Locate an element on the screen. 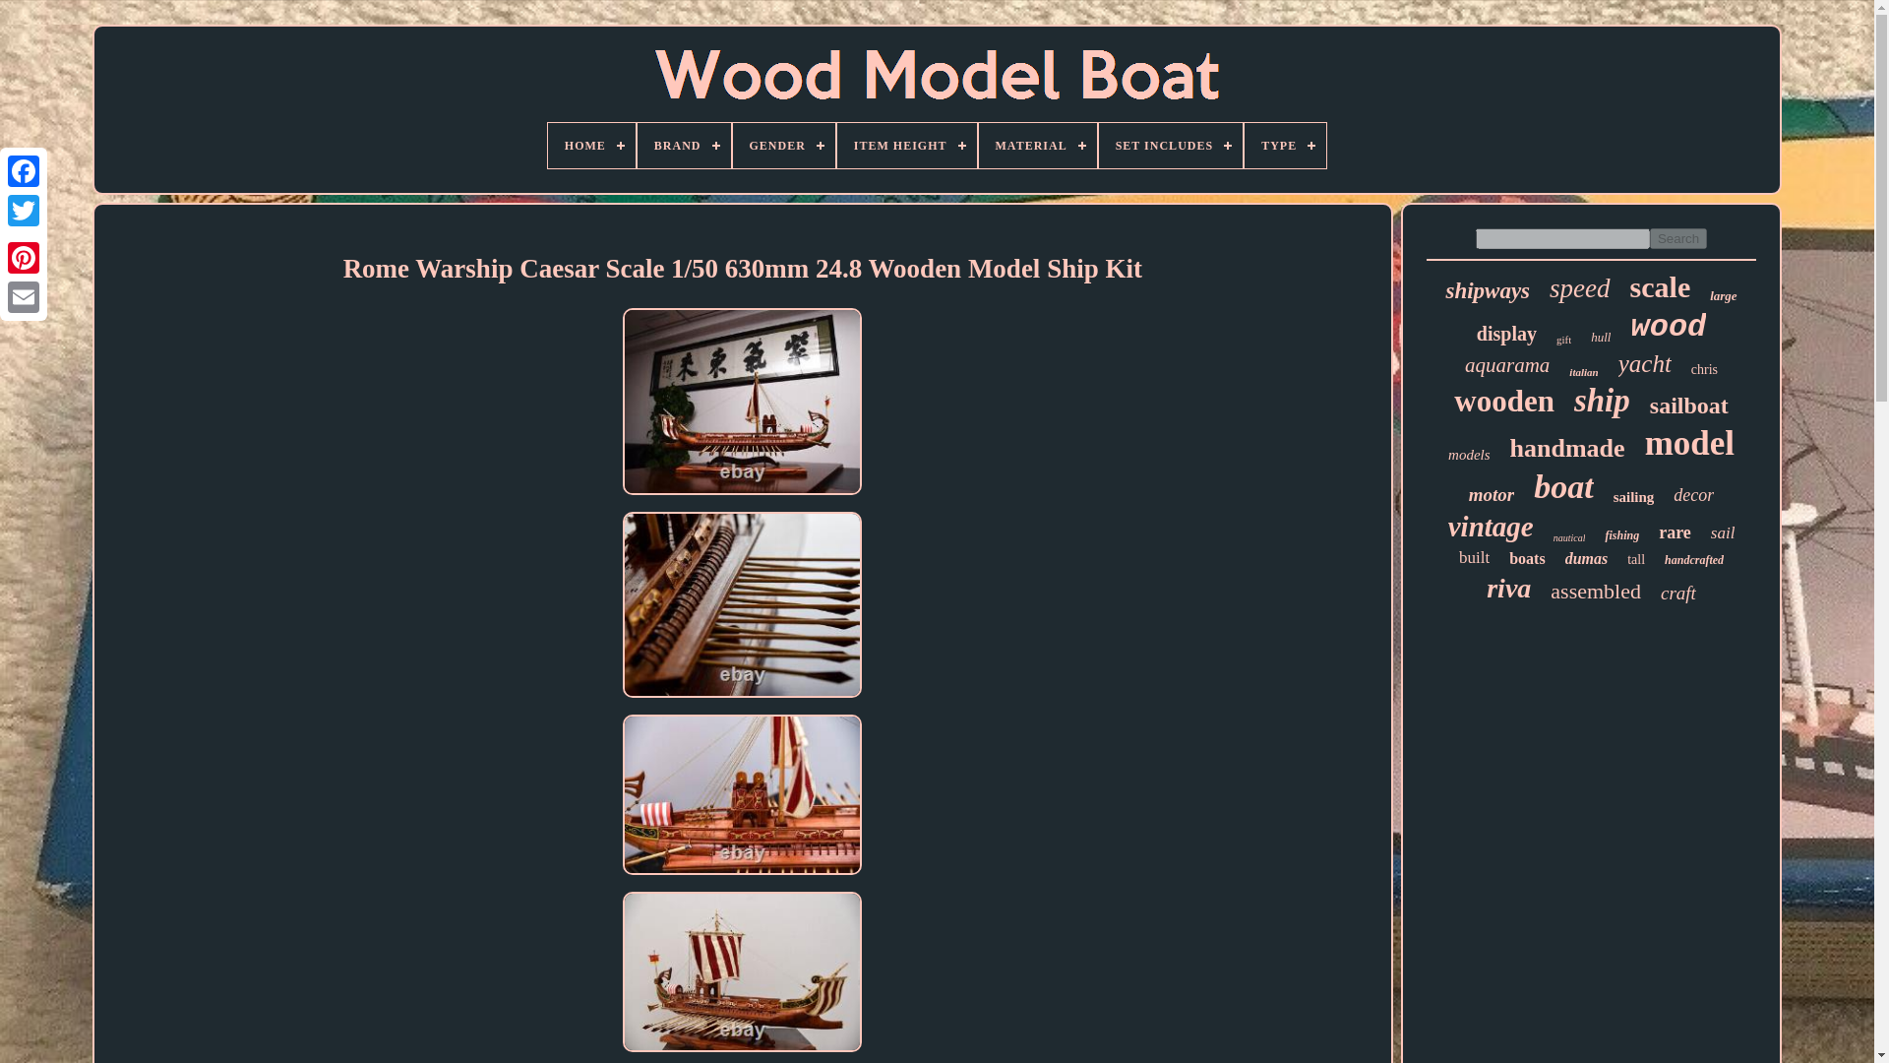  Search is located at coordinates (1678, 238).